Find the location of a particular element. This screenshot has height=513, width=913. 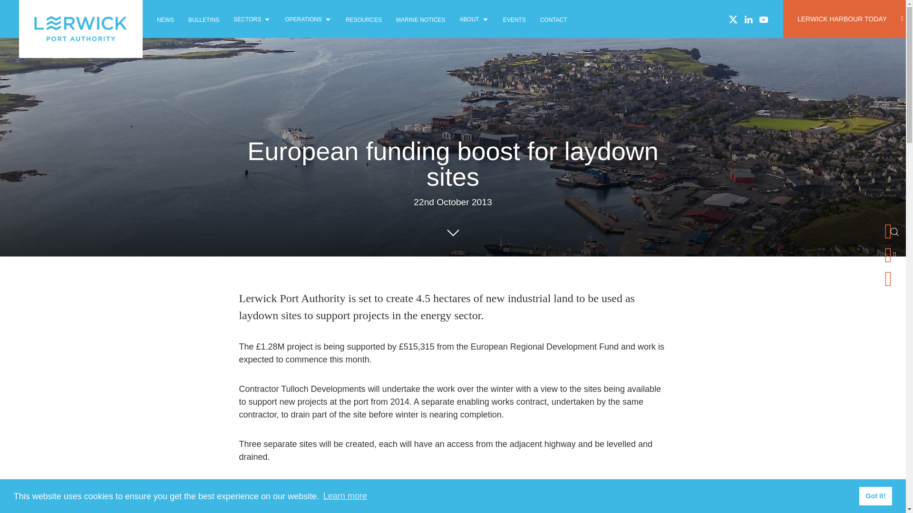

SECTORS is located at coordinates (252, 19).